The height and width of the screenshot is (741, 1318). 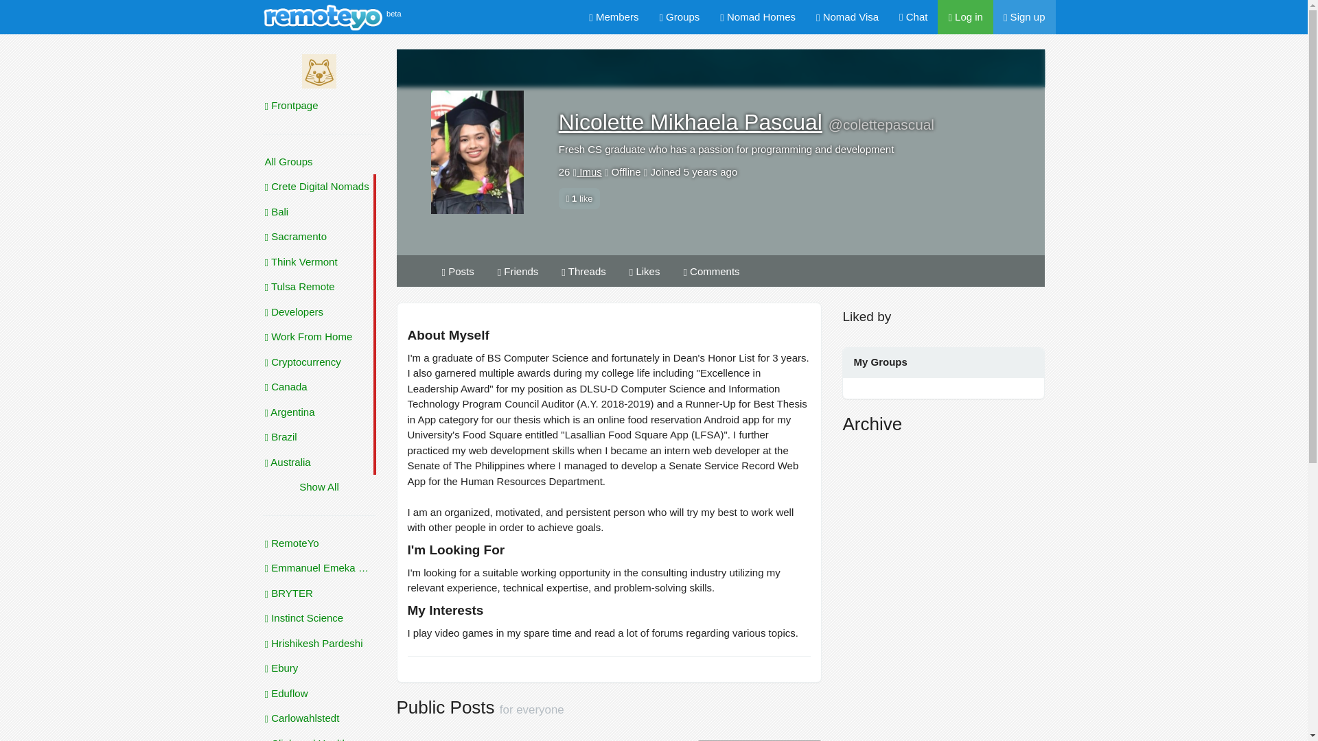 I want to click on Log in, so click(x=965, y=16).